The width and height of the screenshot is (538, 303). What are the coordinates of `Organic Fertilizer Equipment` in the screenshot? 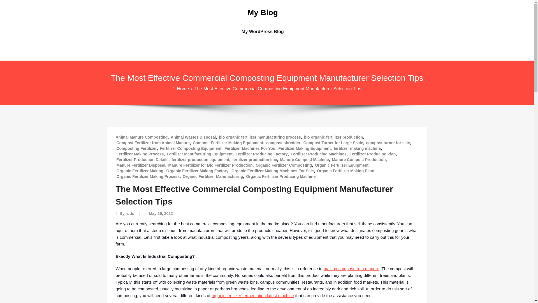 It's located at (342, 165).